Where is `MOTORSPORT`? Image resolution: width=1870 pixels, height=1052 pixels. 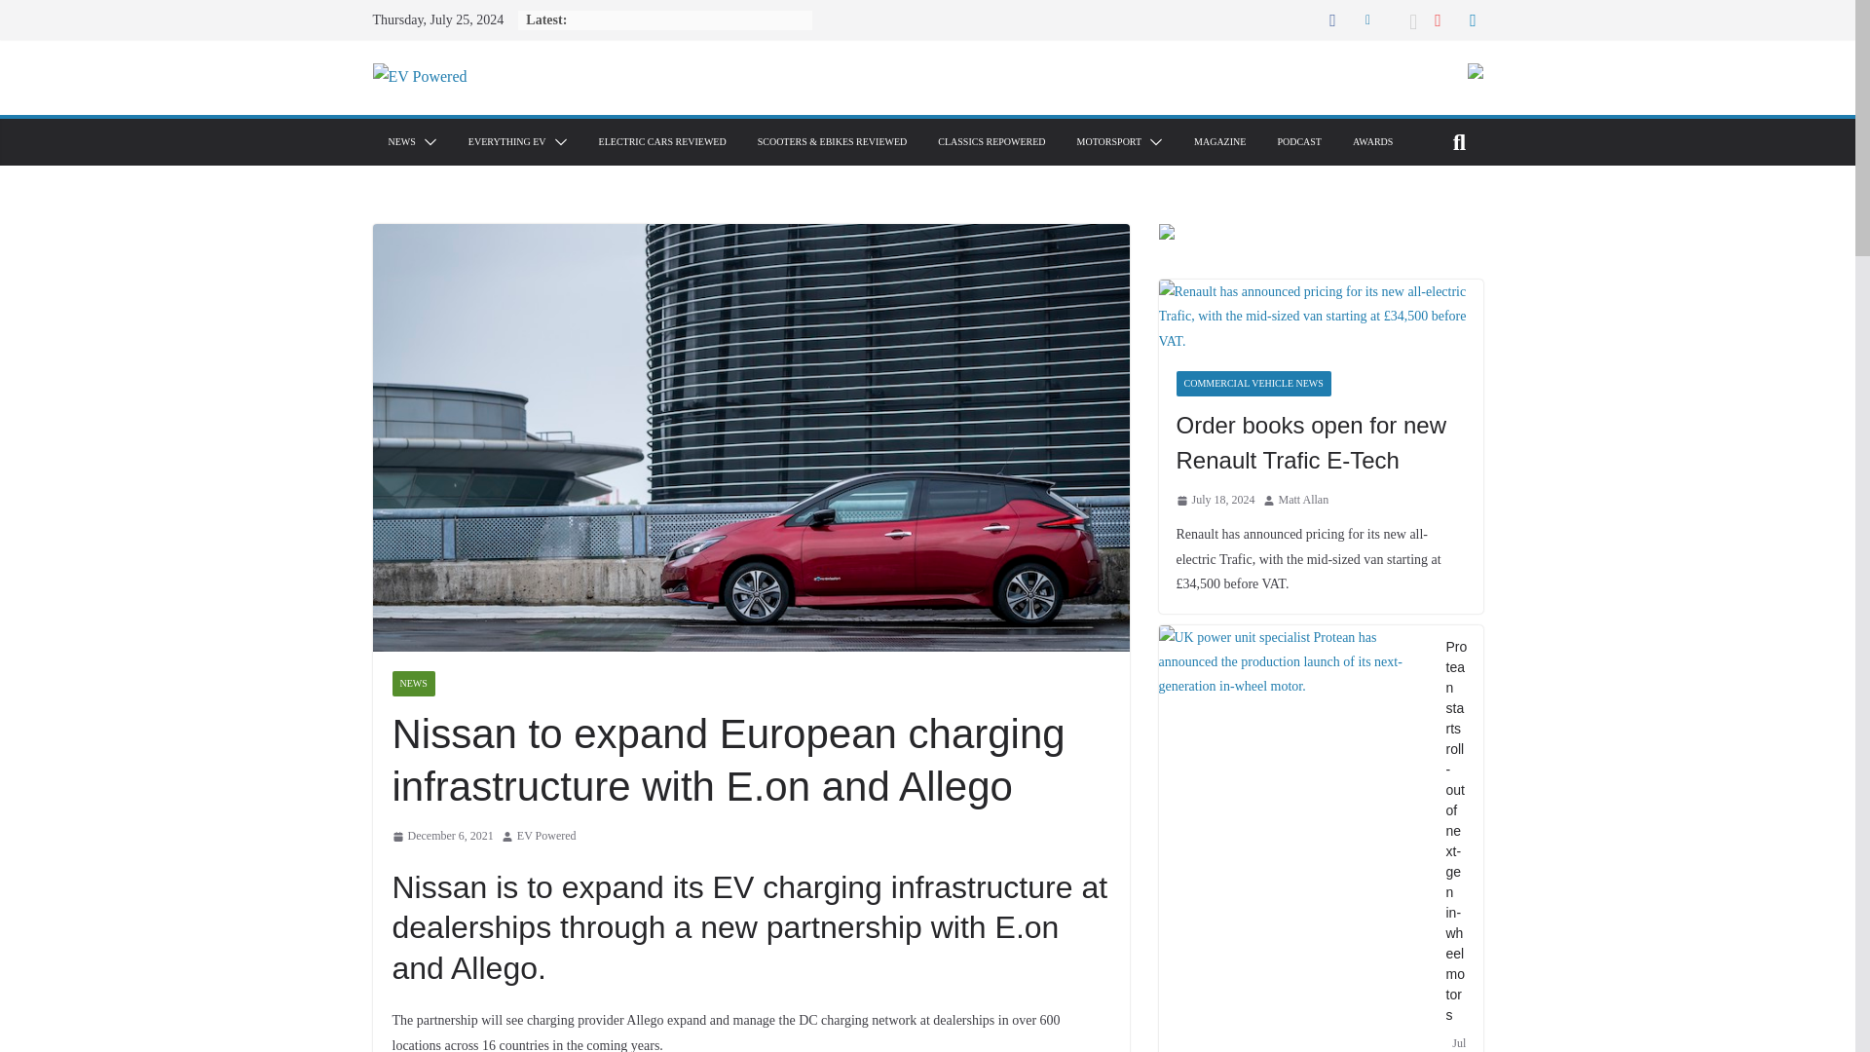 MOTORSPORT is located at coordinates (1108, 142).